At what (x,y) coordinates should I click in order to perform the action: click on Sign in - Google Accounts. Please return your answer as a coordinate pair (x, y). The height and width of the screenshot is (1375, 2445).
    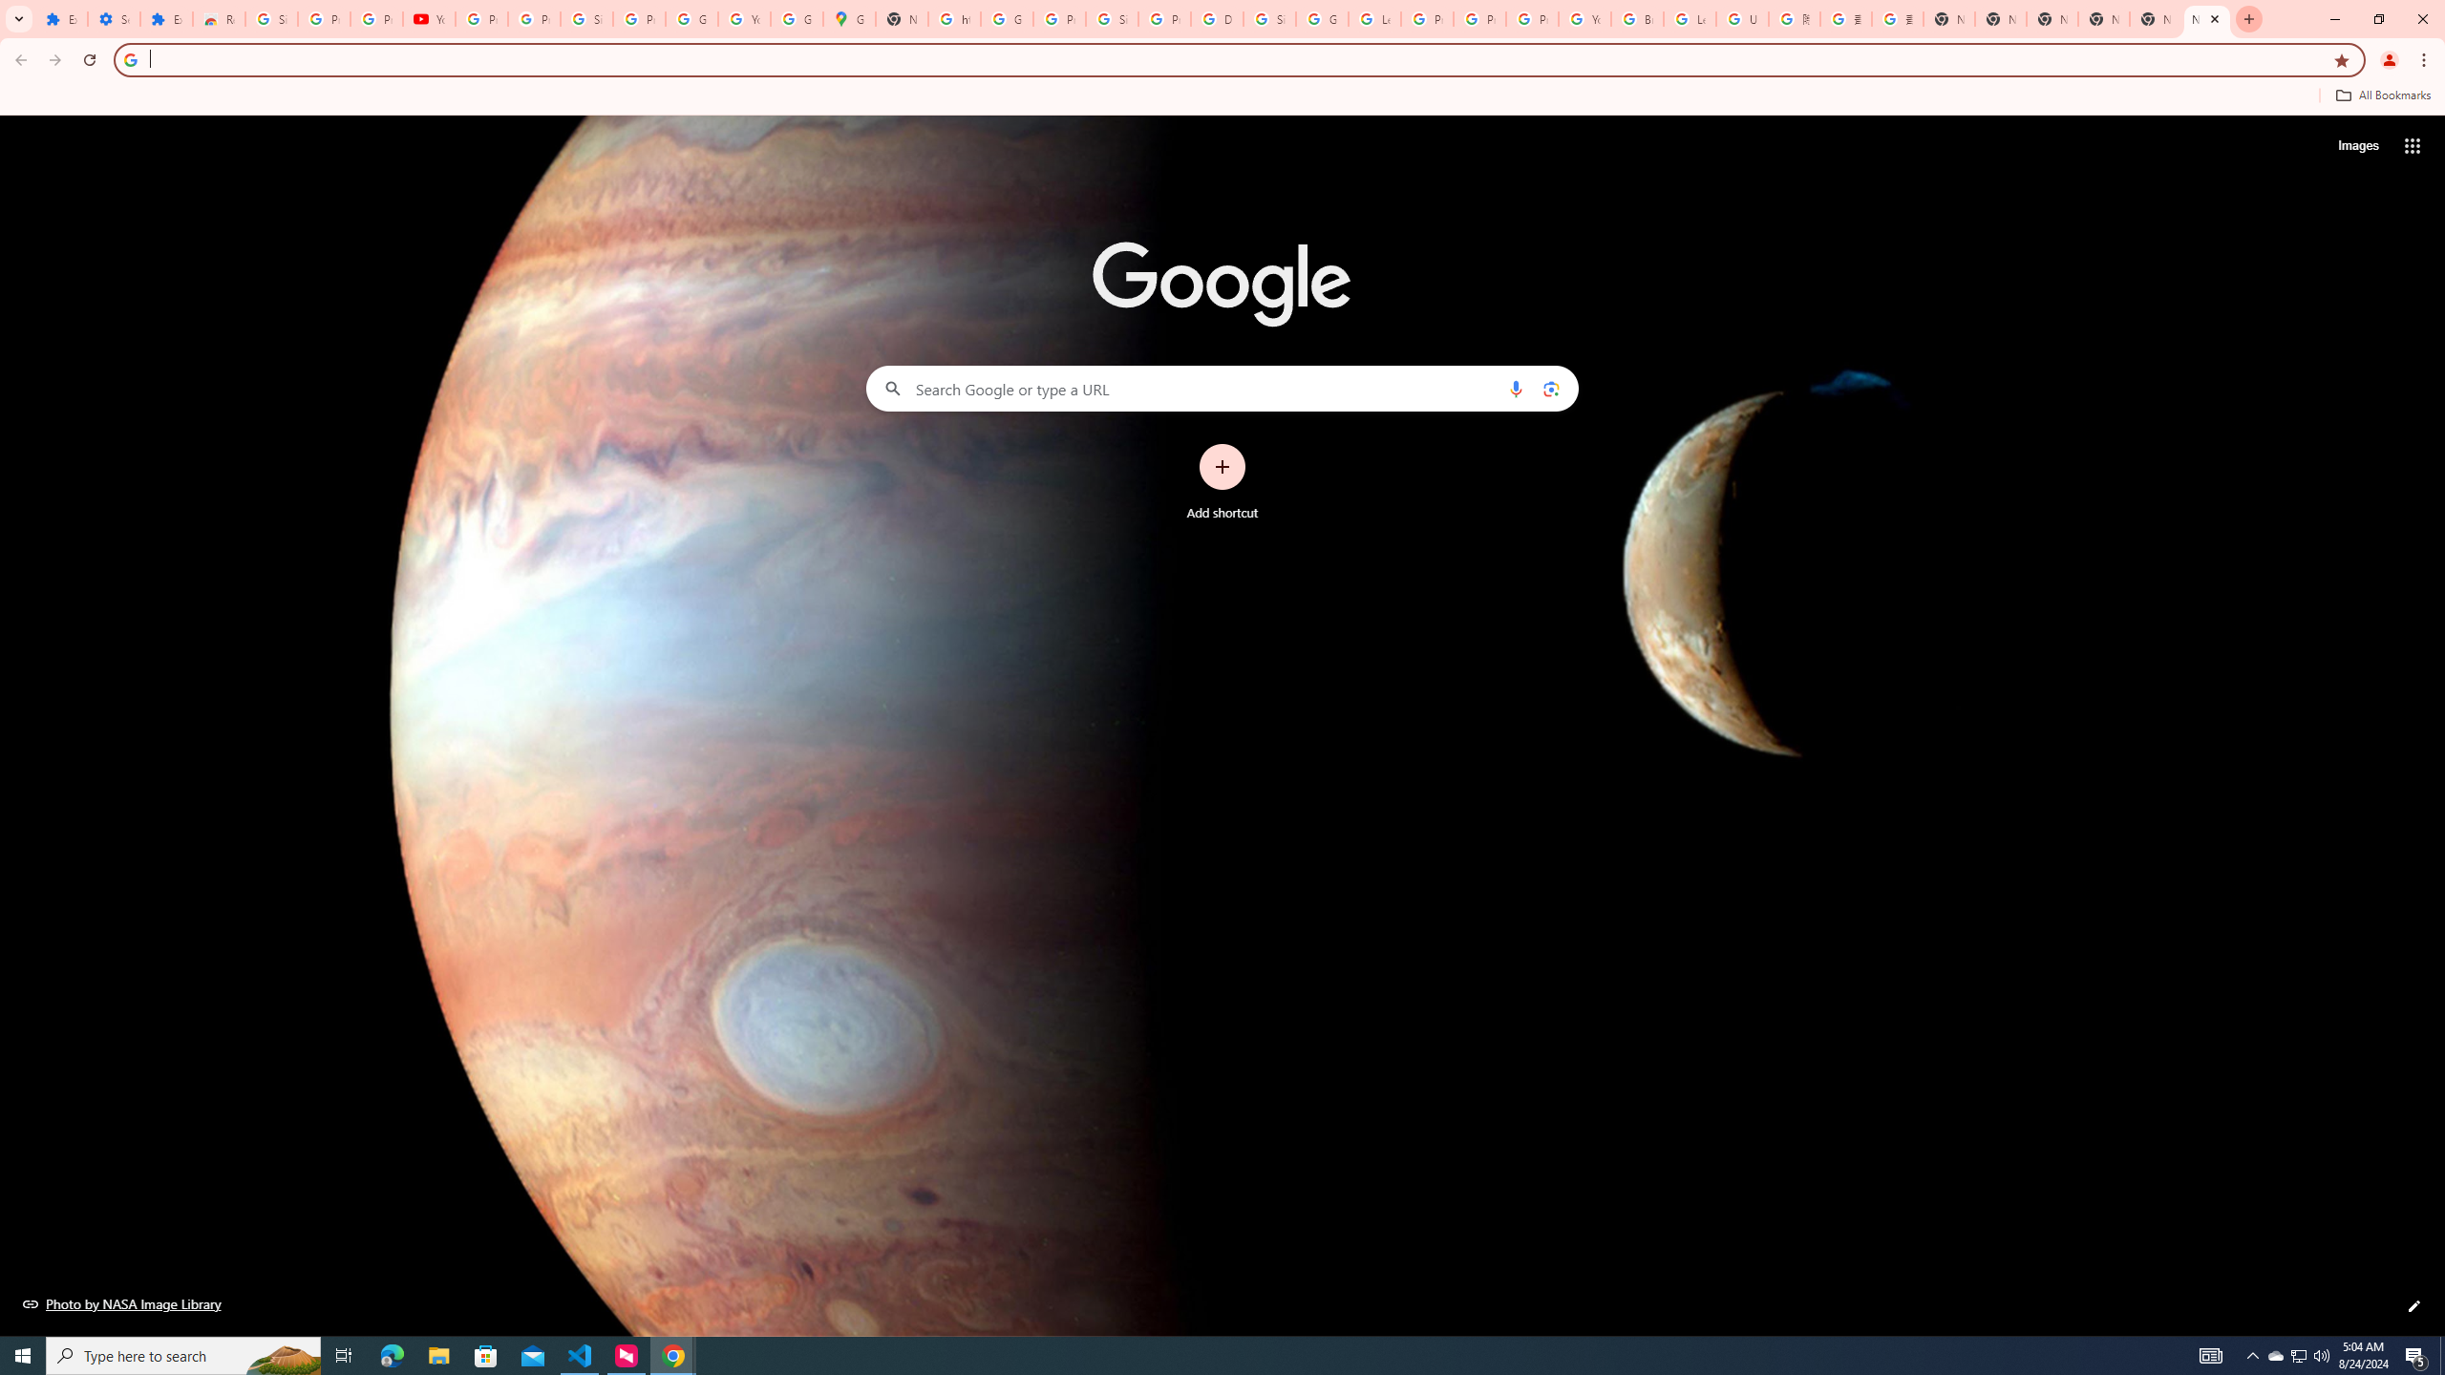
    Looking at the image, I should click on (1270, 19).